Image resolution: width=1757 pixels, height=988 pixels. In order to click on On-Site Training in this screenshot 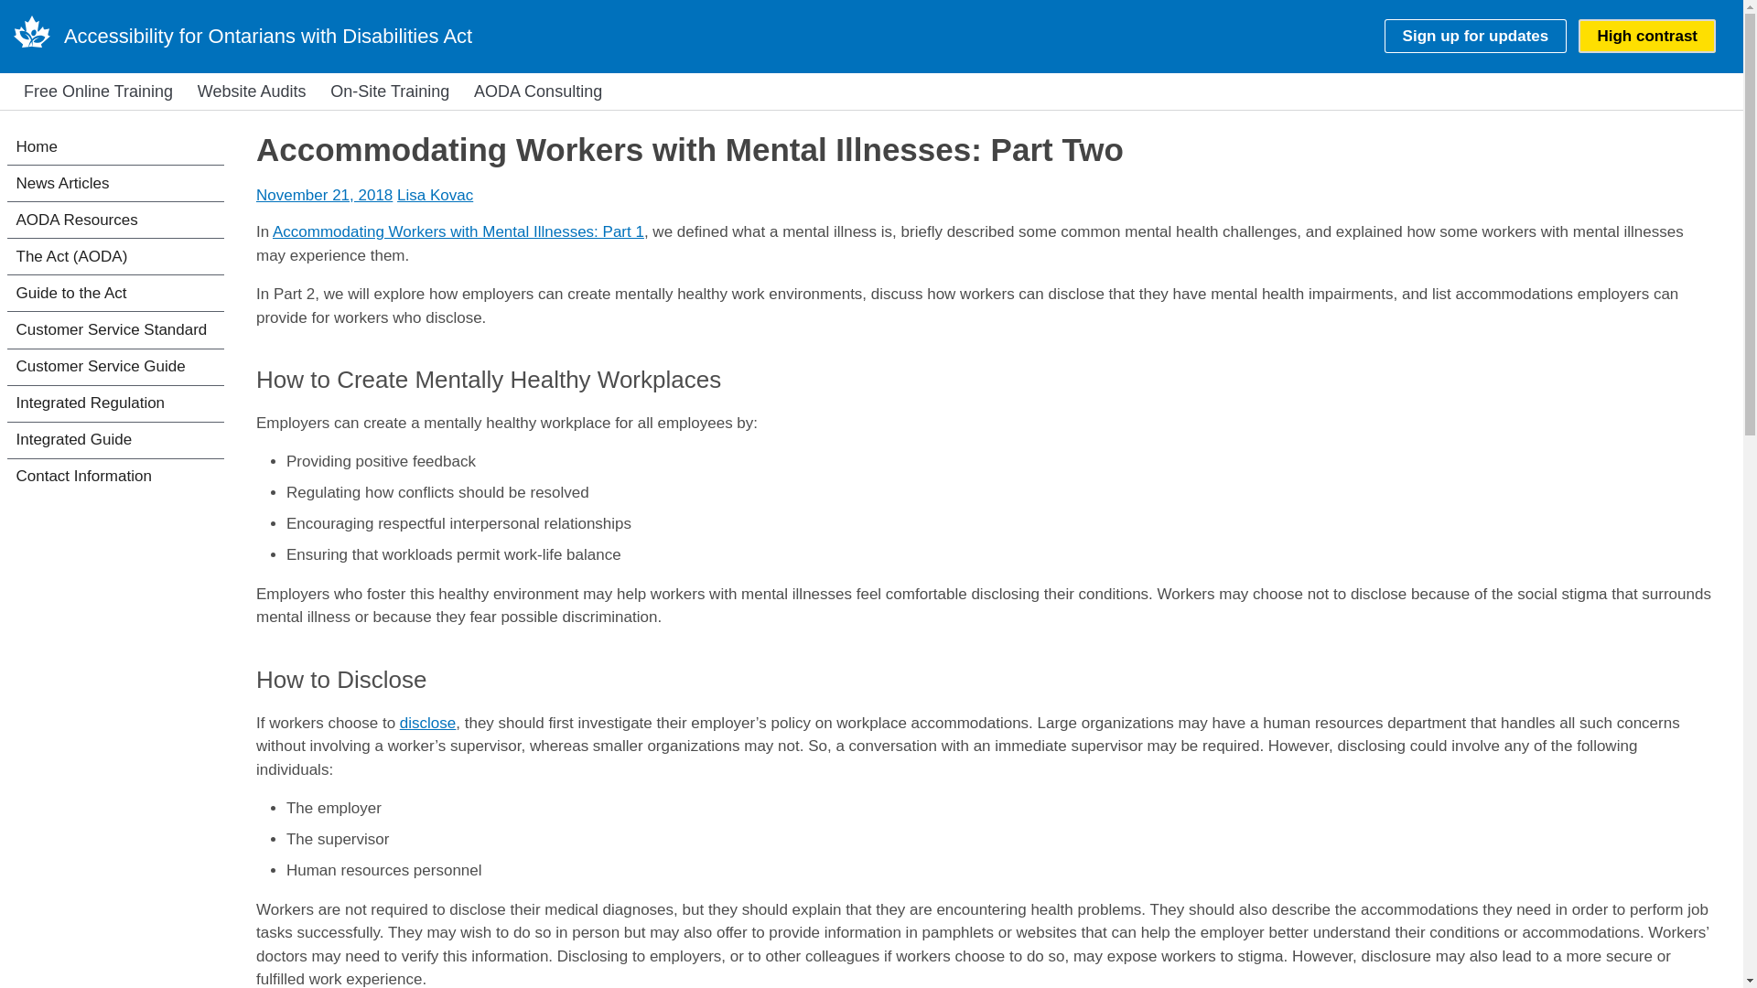, I will do `click(389, 91)`.